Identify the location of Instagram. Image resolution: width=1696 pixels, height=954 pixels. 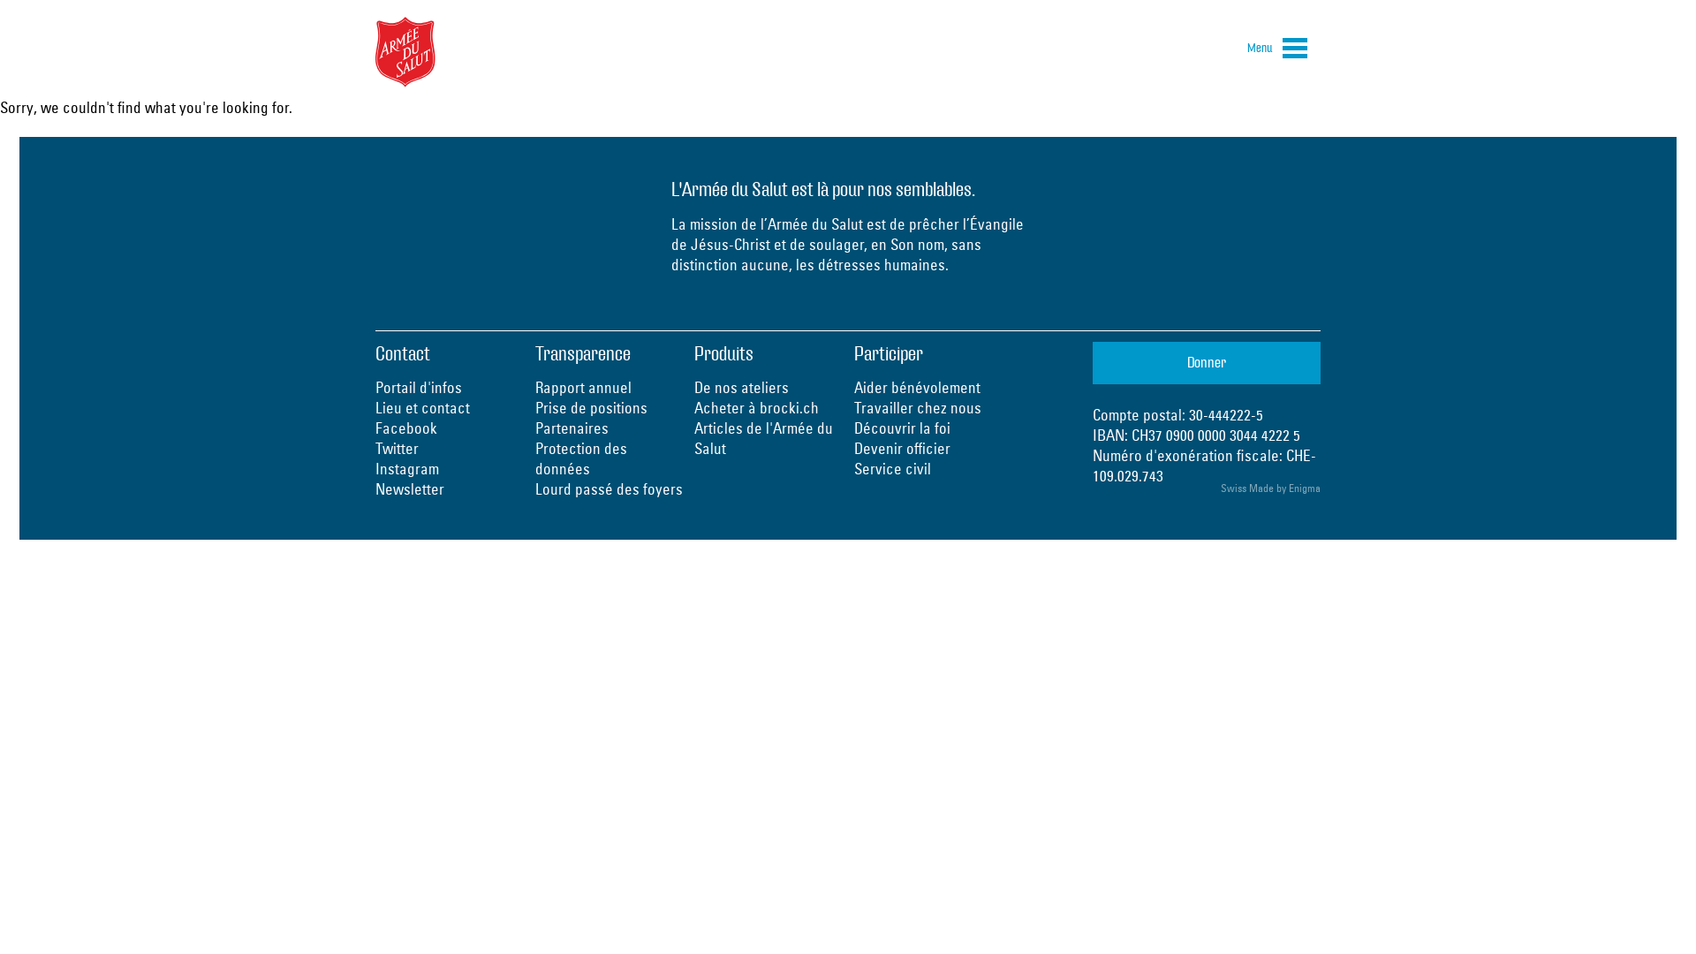
(407, 468).